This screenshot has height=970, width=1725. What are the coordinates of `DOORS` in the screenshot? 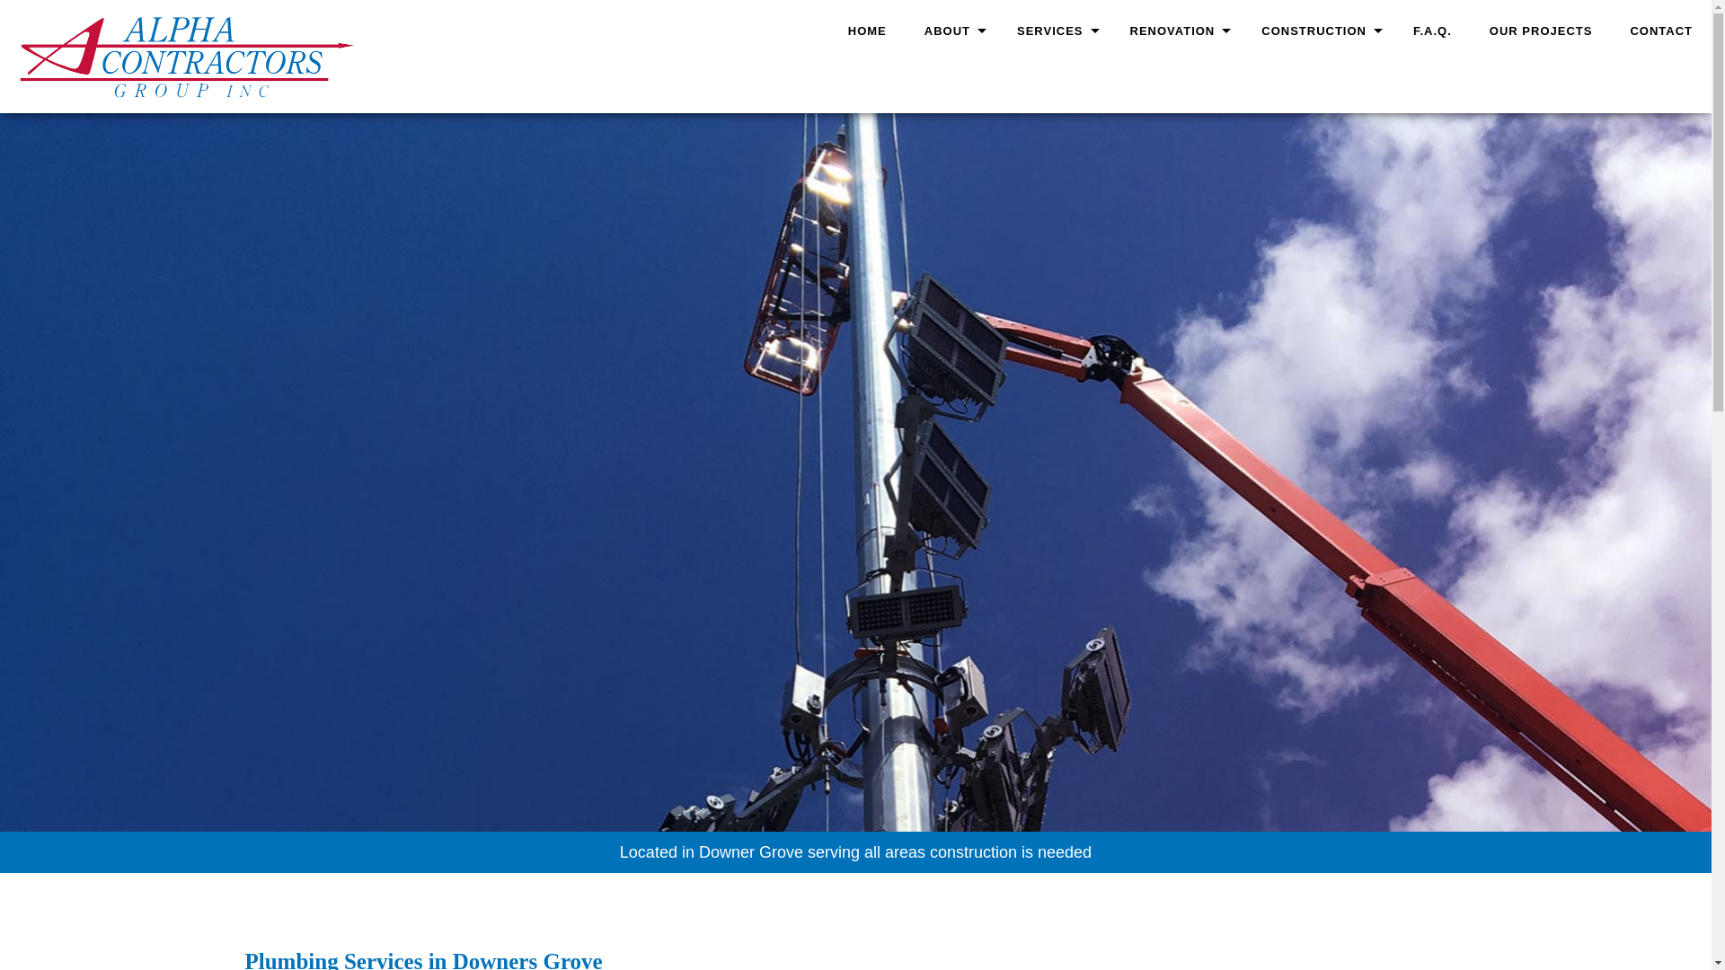 It's located at (1055, 175).